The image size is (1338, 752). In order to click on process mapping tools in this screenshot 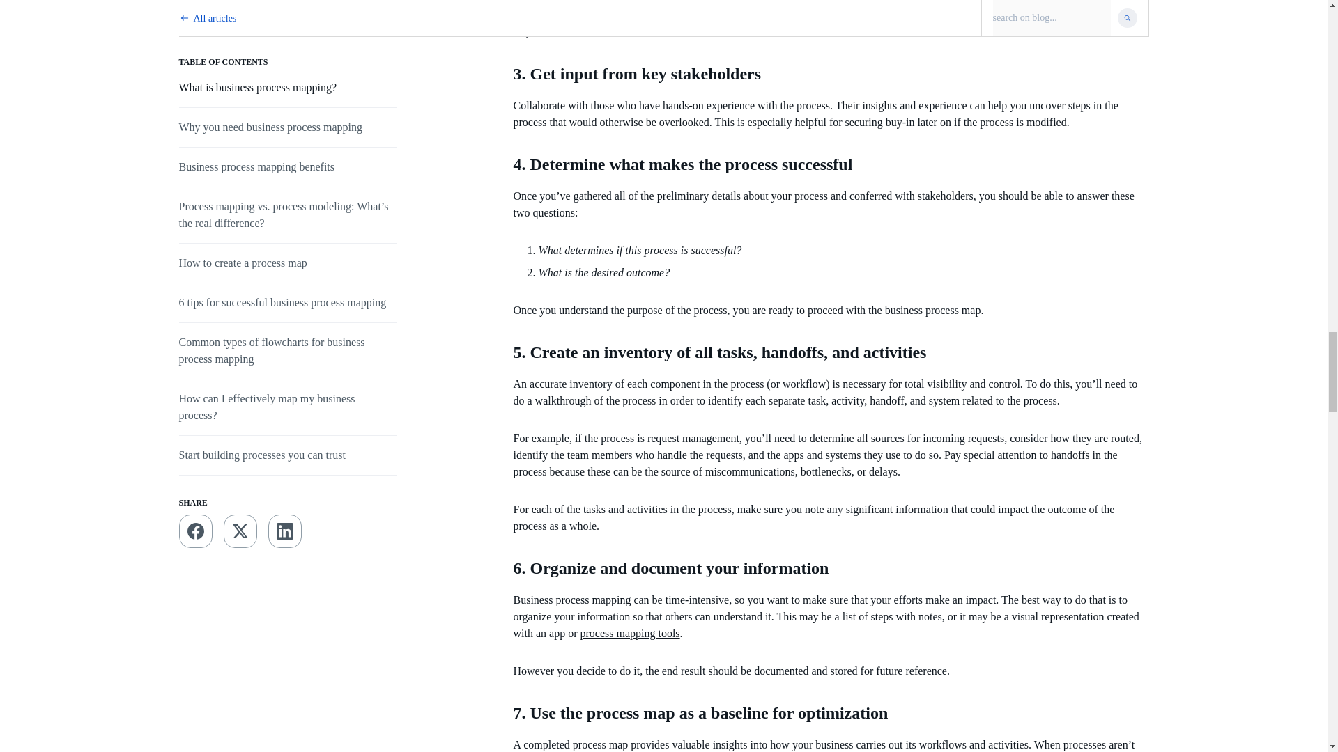, I will do `click(629, 633)`.